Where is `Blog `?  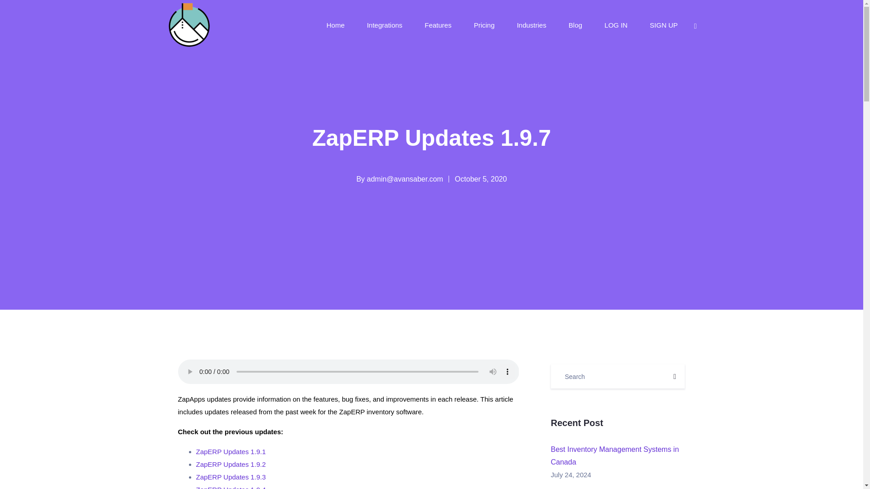 Blog  is located at coordinates (576, 24).